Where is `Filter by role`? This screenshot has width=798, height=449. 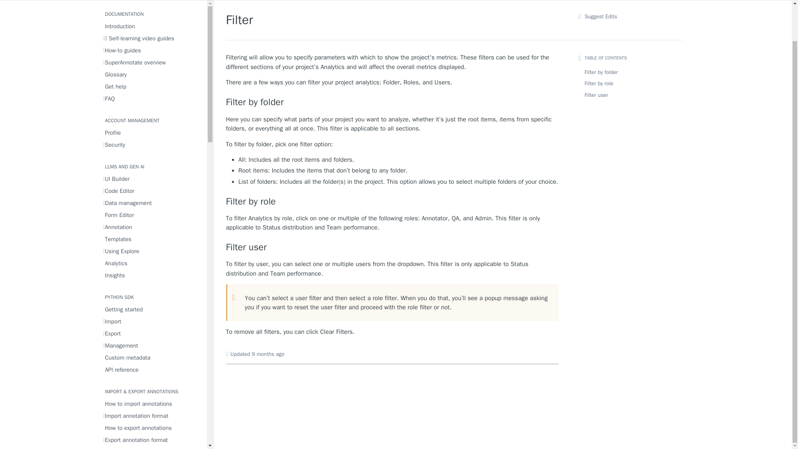 Filter by role is located at coordinates (392, 201).